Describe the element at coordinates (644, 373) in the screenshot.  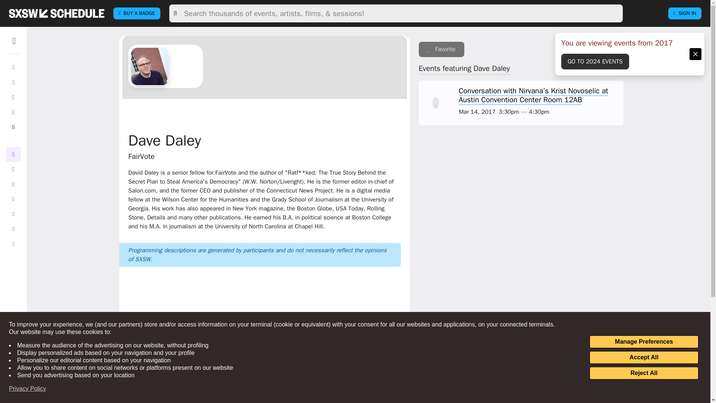
I see `Reject All` at that location.